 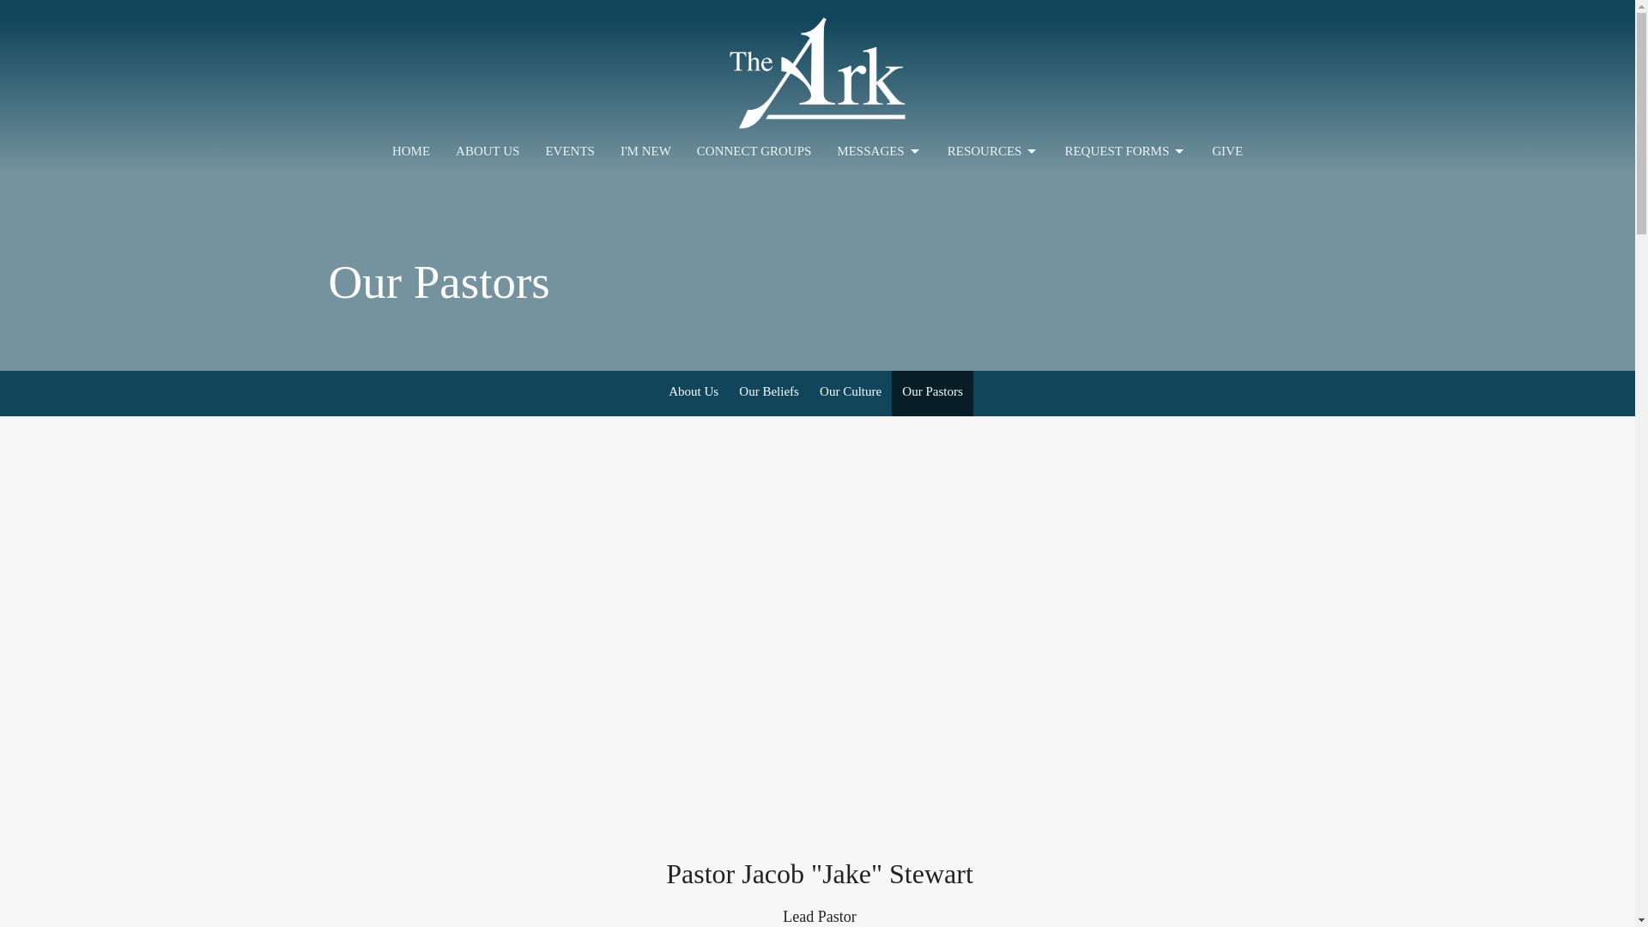 What do you see at coordinates (645, 151) in the screenshot?
I see `I'M NEW` at bounding box center [645, 151].